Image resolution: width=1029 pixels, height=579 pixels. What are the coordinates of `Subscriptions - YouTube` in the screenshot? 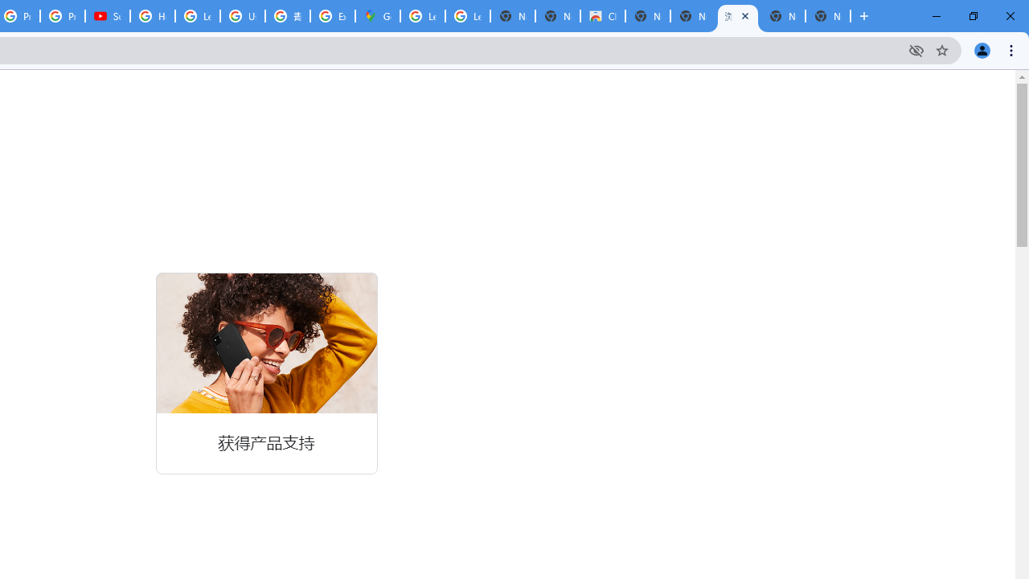 It's located at (108, 16).